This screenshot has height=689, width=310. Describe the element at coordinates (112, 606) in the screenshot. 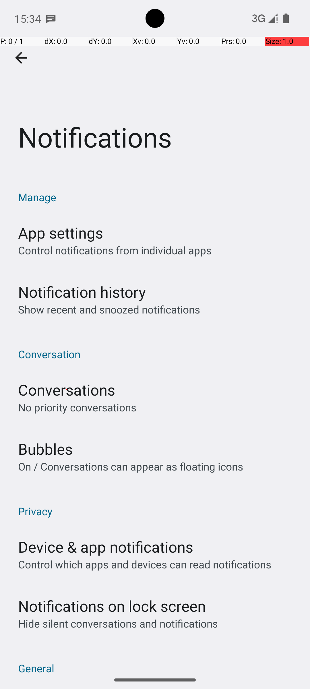

I see `Notifications on lock screen` at that location.